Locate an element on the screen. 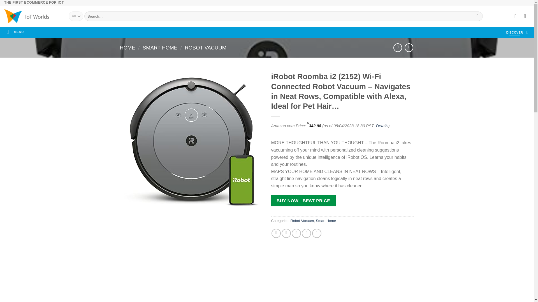 The width and height of the screenshot is (538, 302). BUY NOW - BEST PRICE is located at coordinates (303, 200).